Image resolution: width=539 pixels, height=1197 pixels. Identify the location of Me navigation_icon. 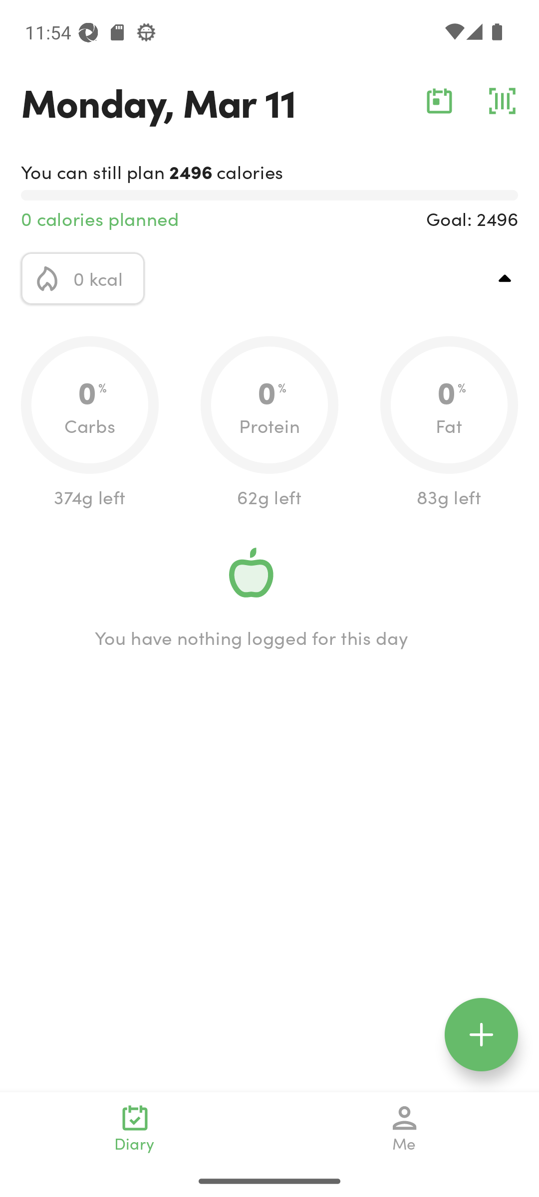
(404, 1128).